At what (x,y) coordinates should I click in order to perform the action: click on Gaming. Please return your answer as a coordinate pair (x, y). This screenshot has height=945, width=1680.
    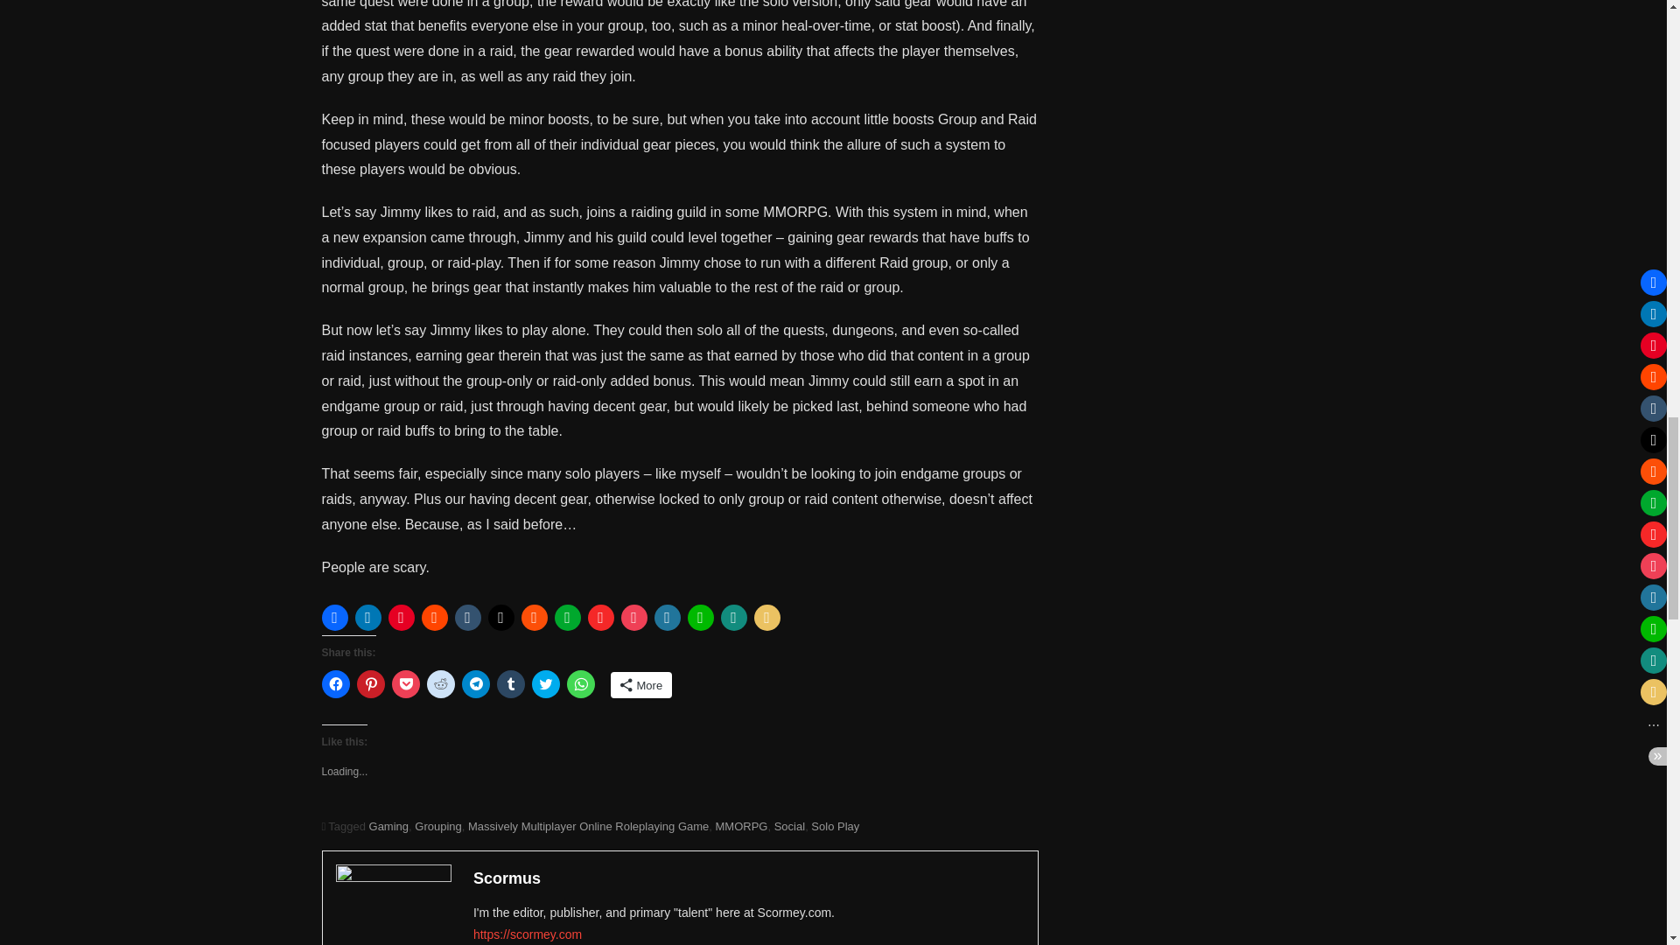
    Looking at the image, I should click on (389, 826).